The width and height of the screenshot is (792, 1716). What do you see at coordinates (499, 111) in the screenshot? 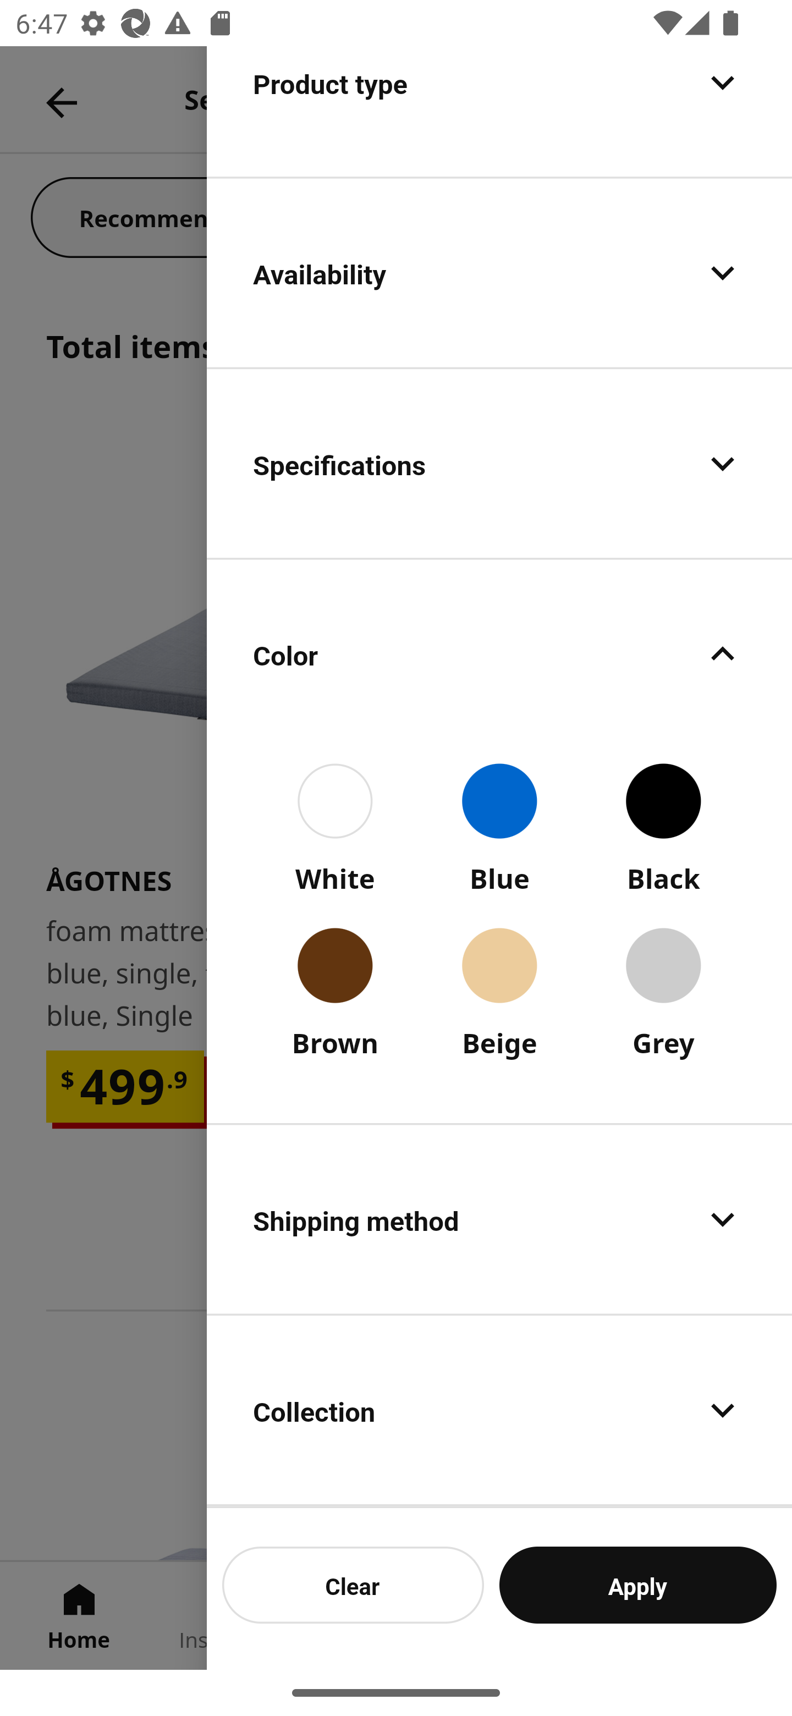
I see `Product type` at bounding box center [499, 111].